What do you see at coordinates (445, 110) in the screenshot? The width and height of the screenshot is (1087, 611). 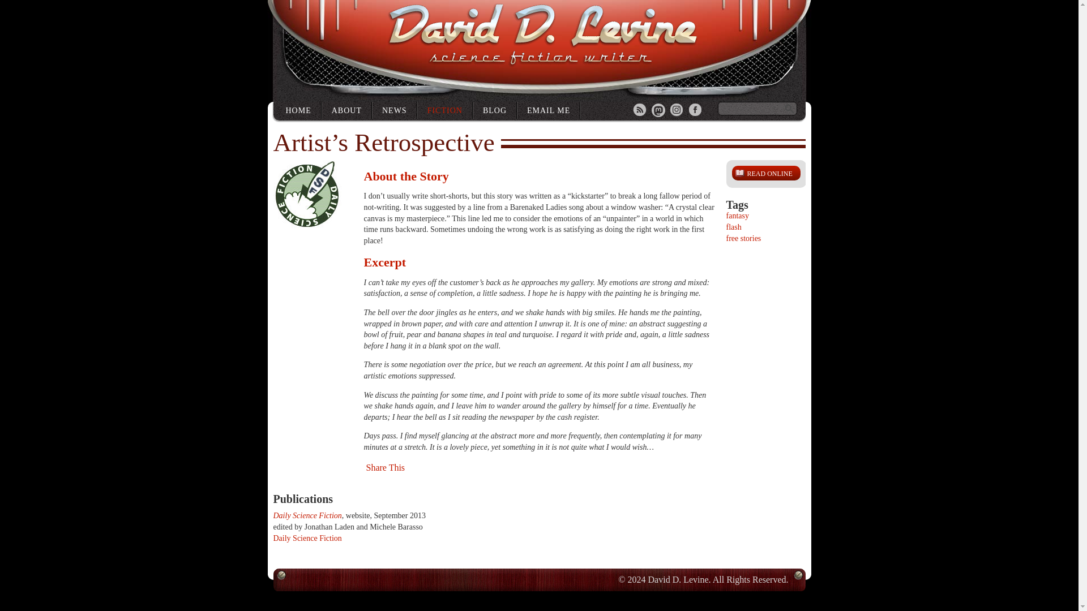 I see `story` at bounding box center [445, 110].